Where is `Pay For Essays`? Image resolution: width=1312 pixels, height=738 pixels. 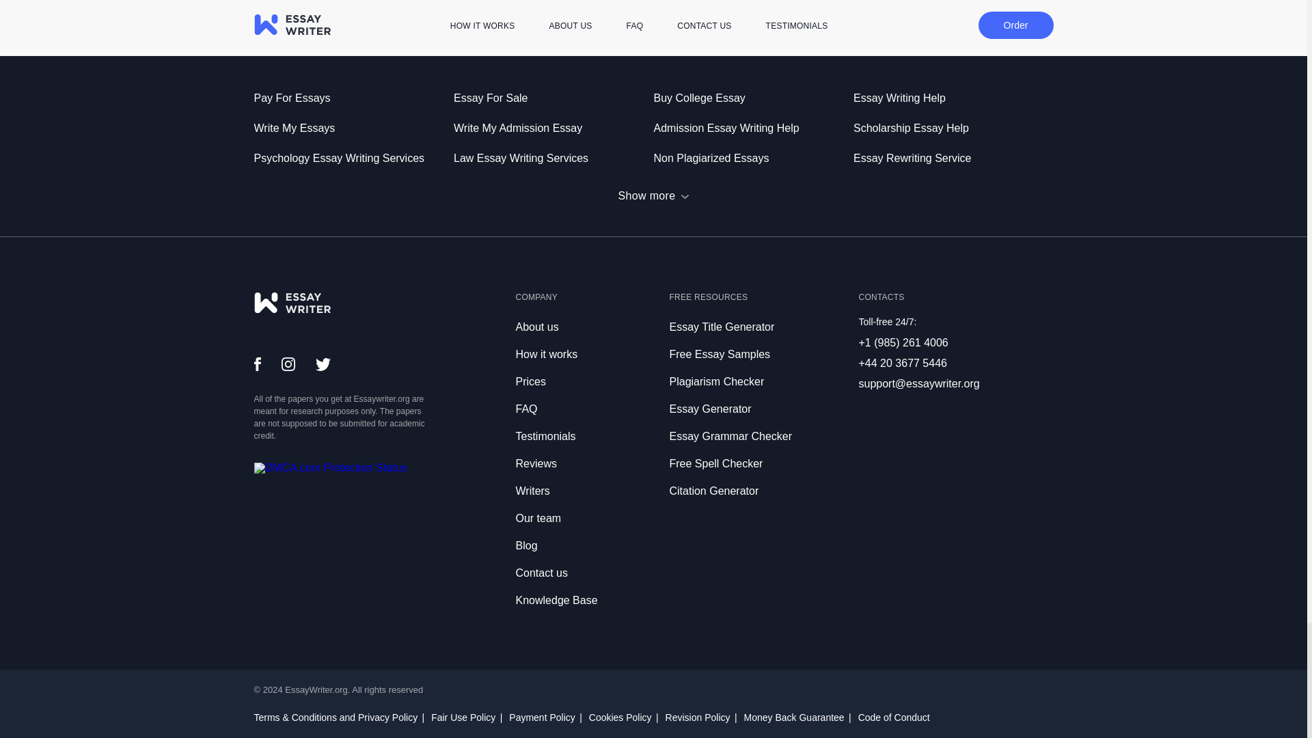 Pay For Essays is located at coordinates (354, 98).